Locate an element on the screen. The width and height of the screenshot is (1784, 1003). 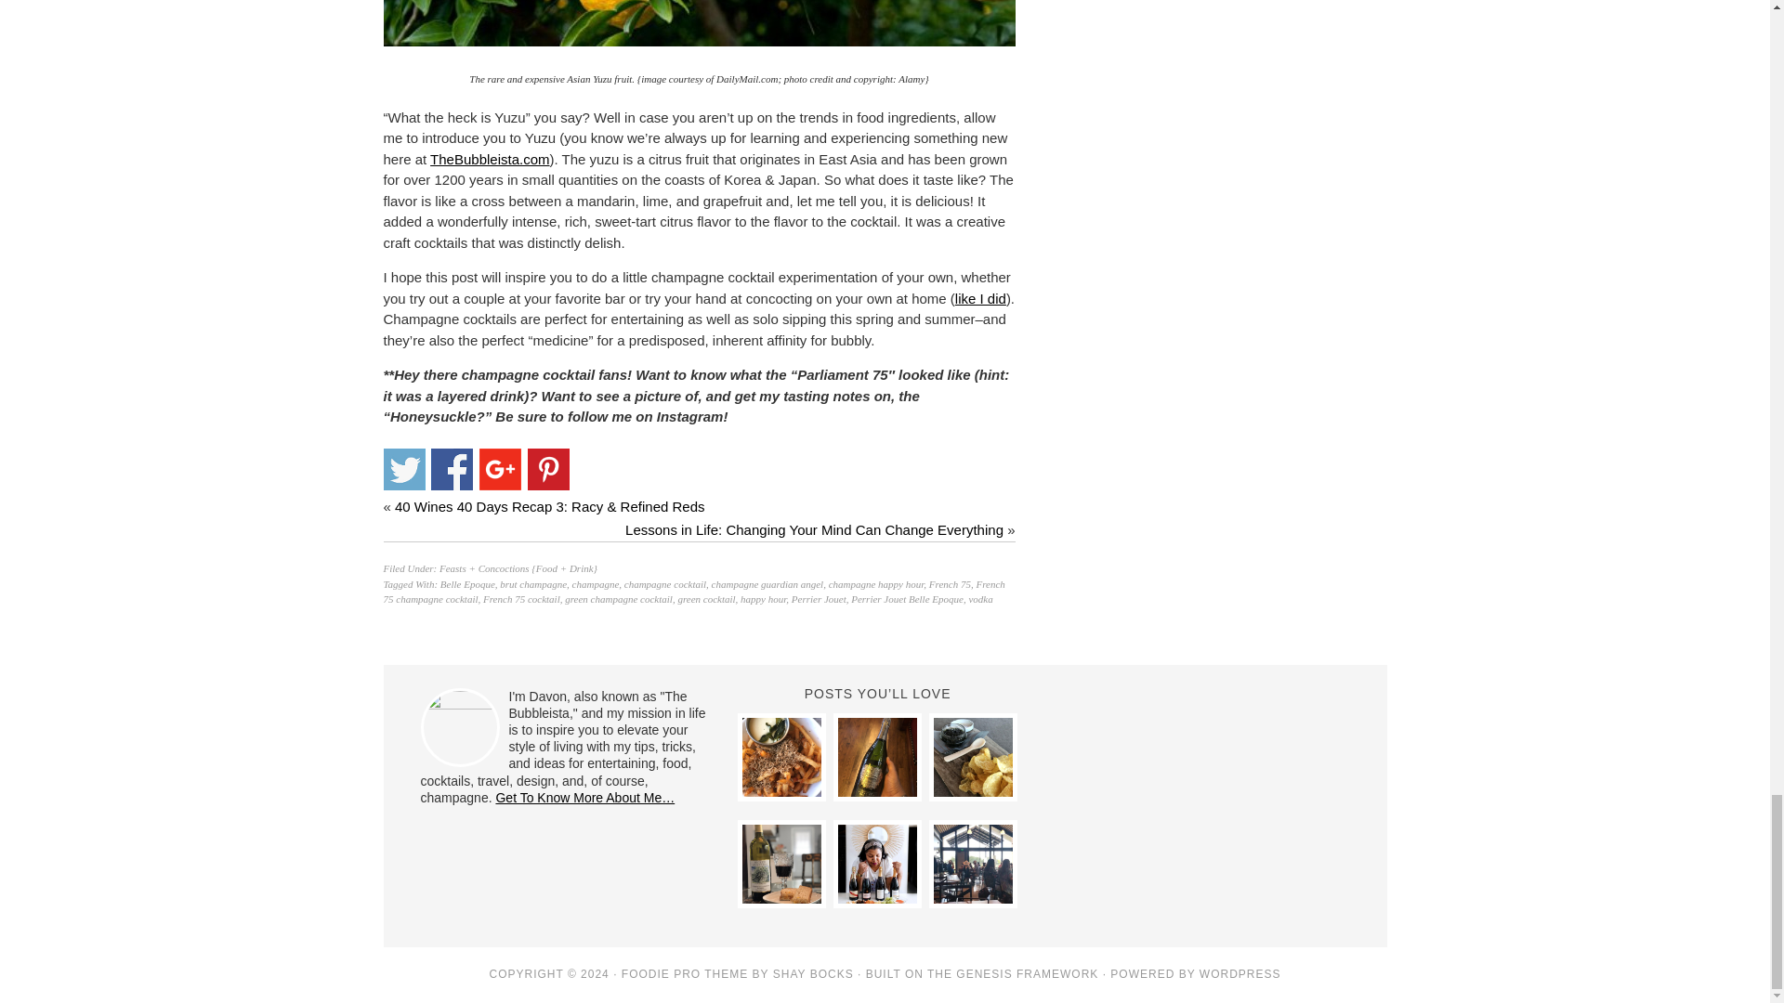
French 75 cocktail is located at coordinates (521, 599).